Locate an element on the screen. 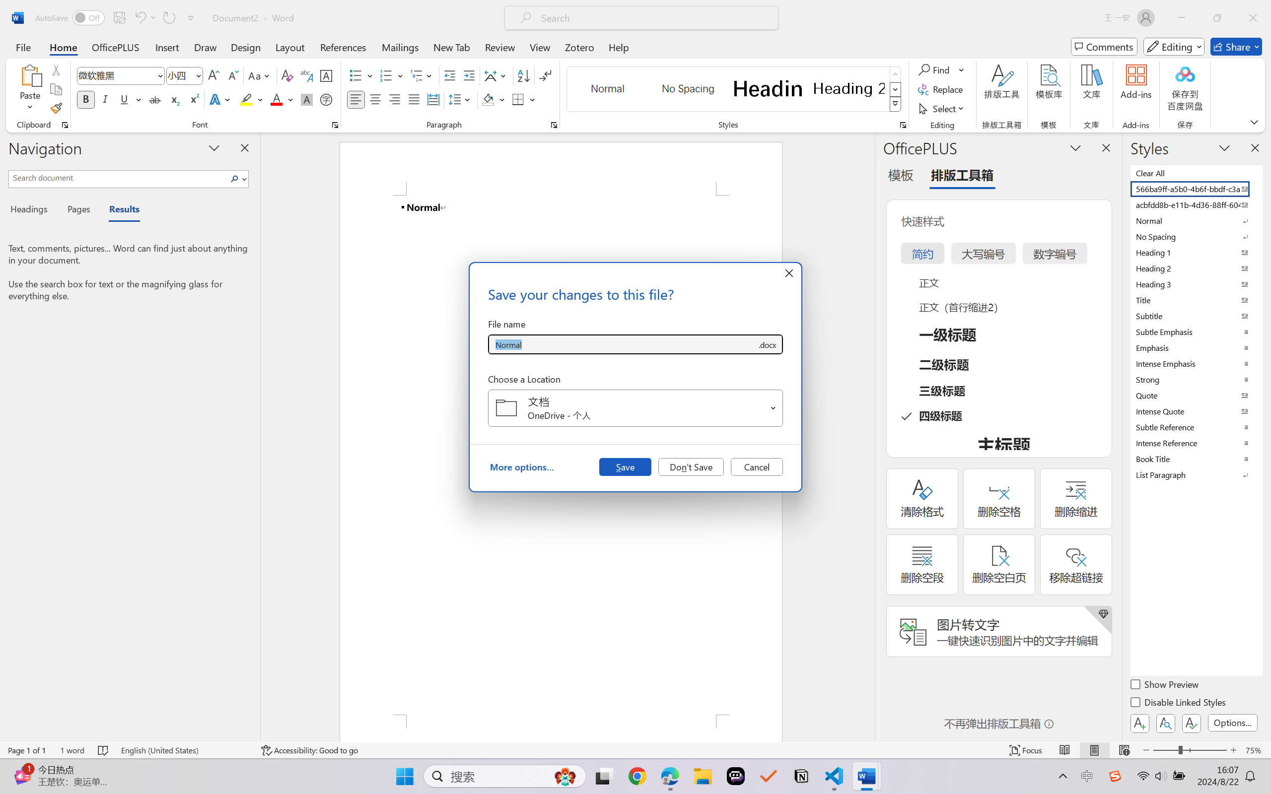  Font... is located at coordinates (335, 125).